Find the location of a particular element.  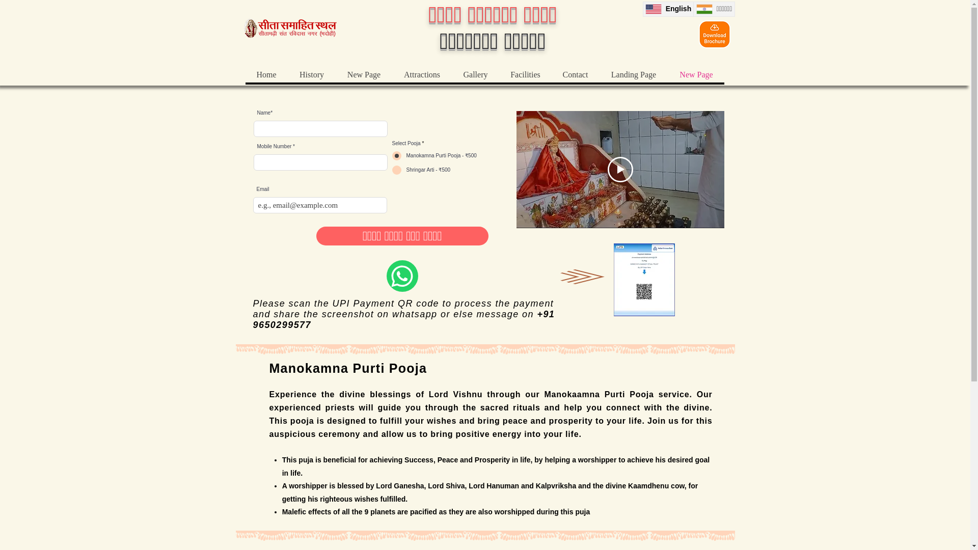

New Page is located at coordinates (364, 74).